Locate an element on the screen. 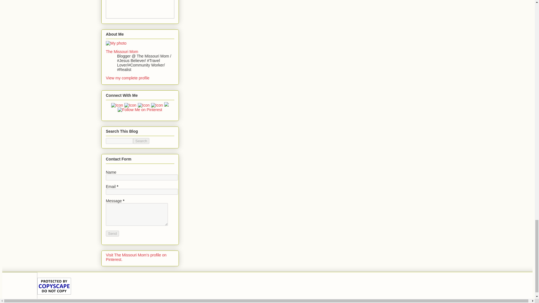  View my complete profile is located at coordinates (127, 78).